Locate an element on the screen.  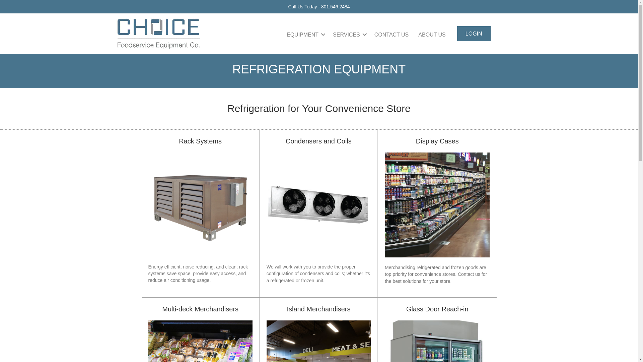
EQUIPMENT is located at coordinates (305, 34).